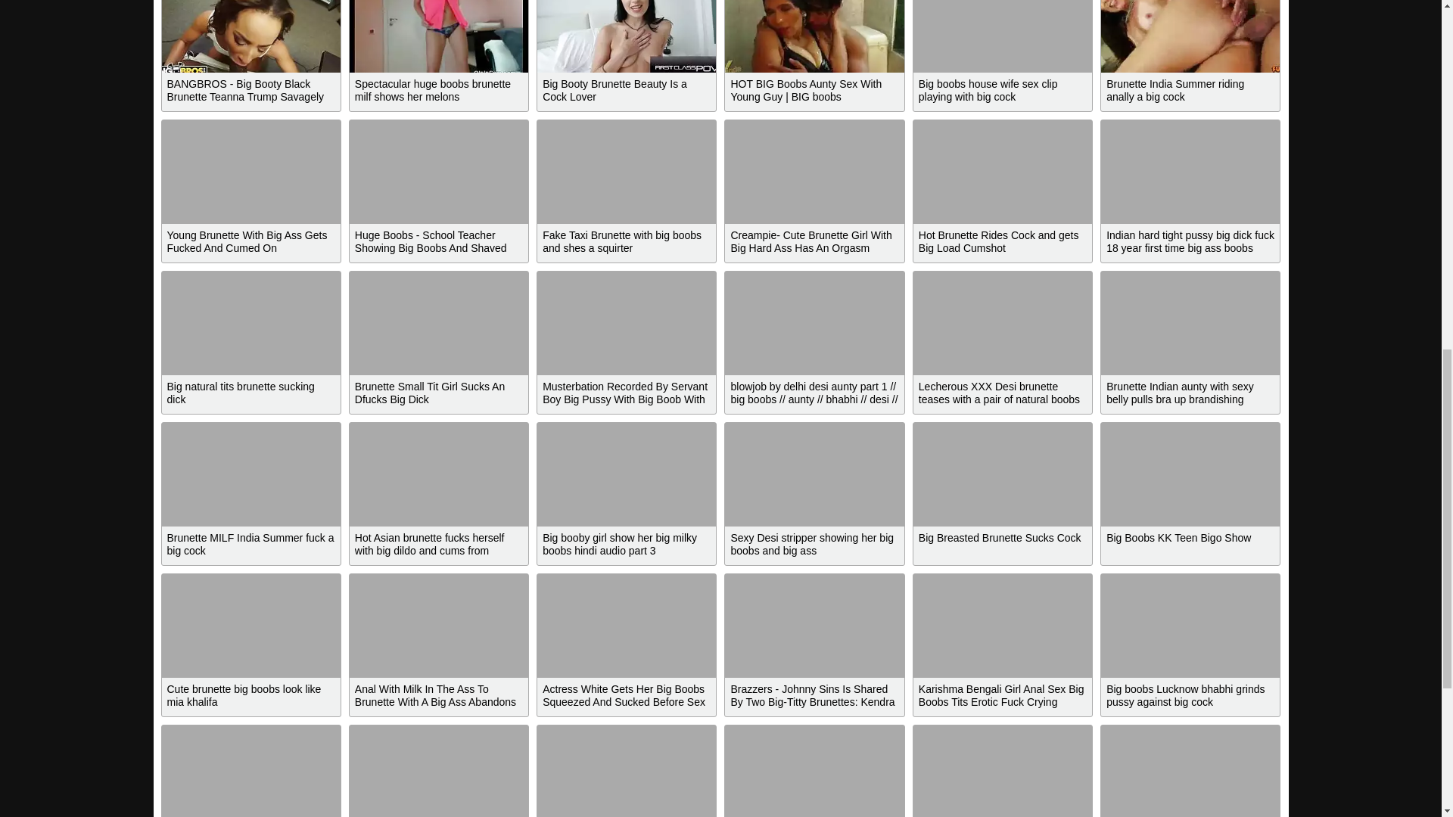  Describe the element at coordinates (439, 322) in the screenshot. I see `Brunette Small Tit Girl Sucks An Dfucks Big Dick` at that location.